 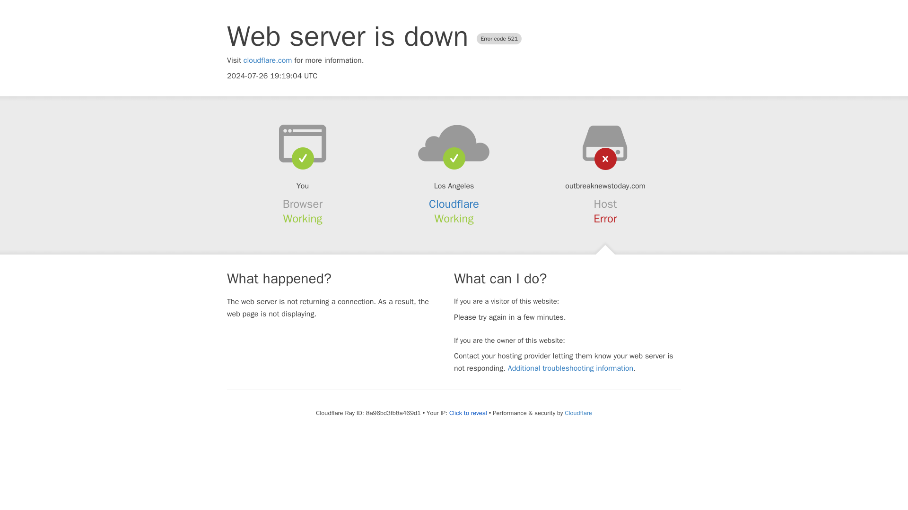 I want to click on Cloudflare, so click(x=454, y=204).